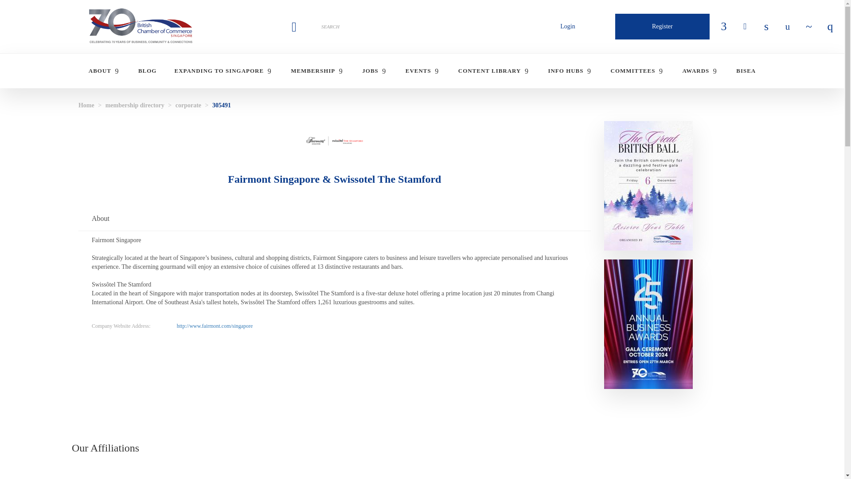 This screenshot has height=479, width=851. I want to click on Register, so click(662, 27).